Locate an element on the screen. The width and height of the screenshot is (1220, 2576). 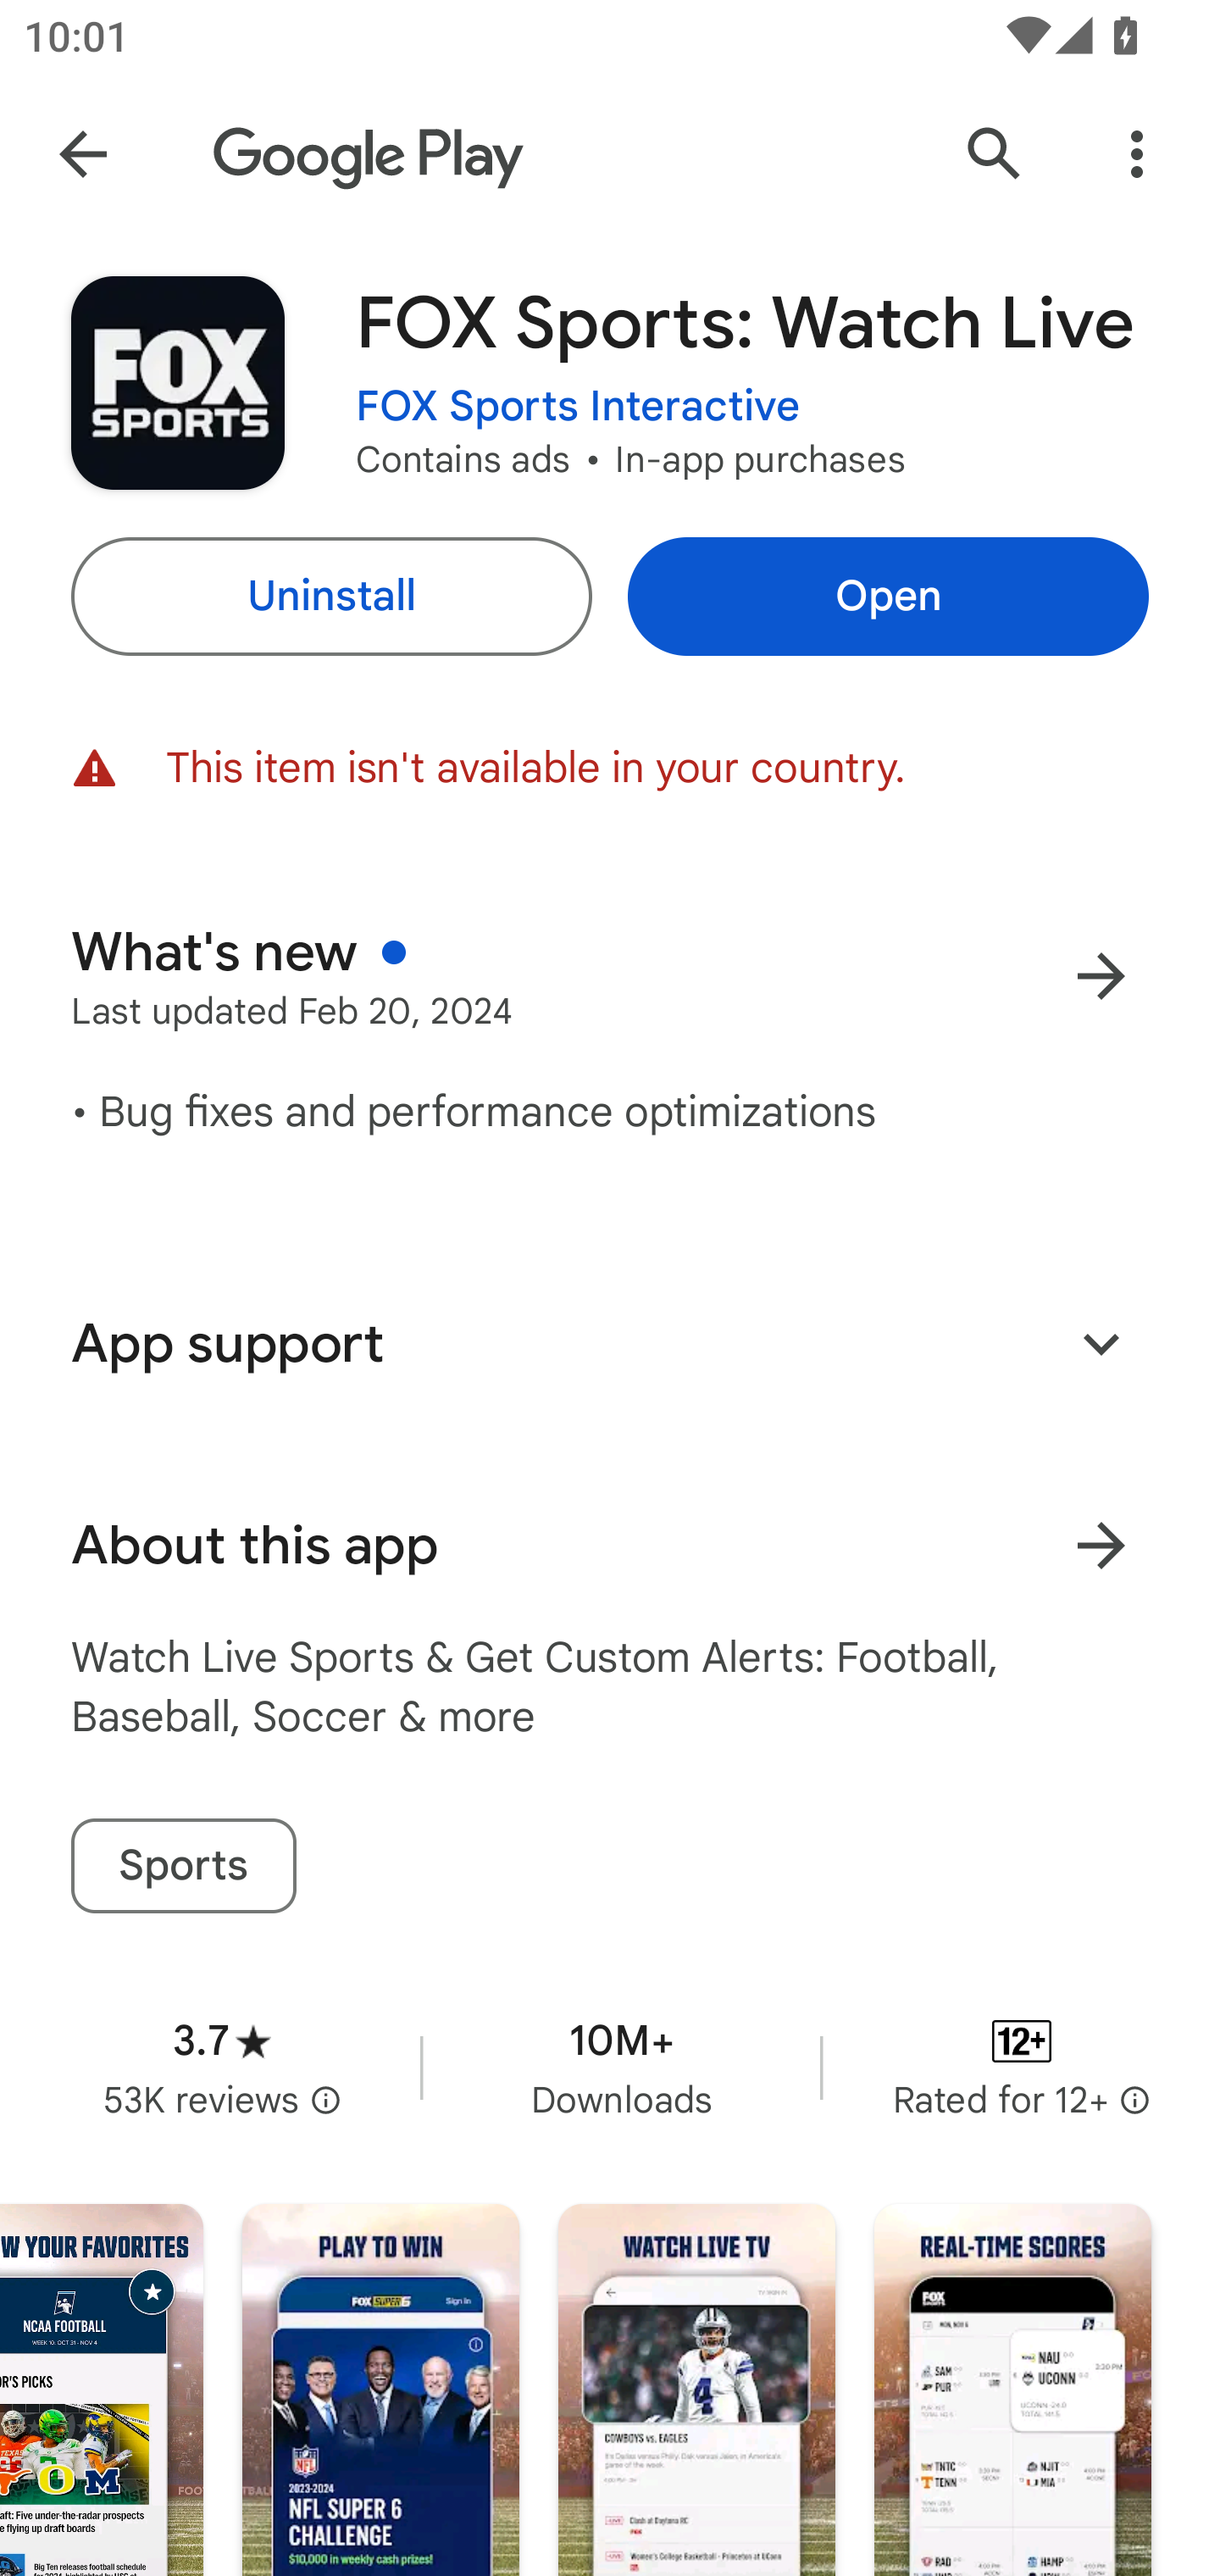
Learn more About this app is located at coordinates (1101, 1546).